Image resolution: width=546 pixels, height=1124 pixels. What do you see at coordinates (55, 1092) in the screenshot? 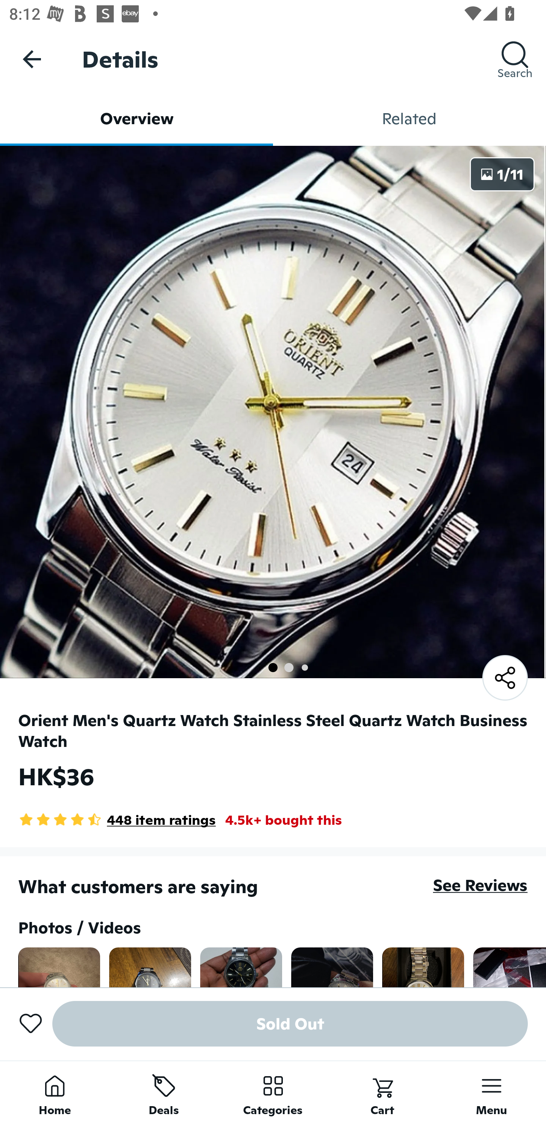
I see `Home` at bounding box center [55, 1092].